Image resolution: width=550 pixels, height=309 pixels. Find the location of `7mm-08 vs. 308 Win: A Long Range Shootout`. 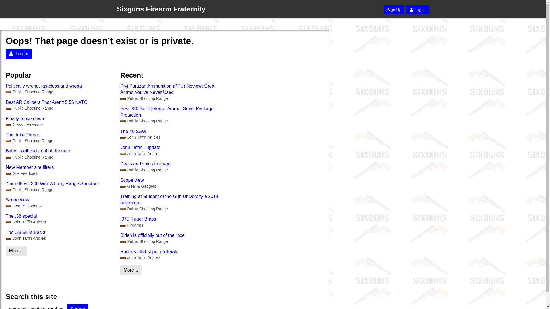

7mm-08 vs. 308 Win: A Long Range Shootout is located at coordinates (60, 184).